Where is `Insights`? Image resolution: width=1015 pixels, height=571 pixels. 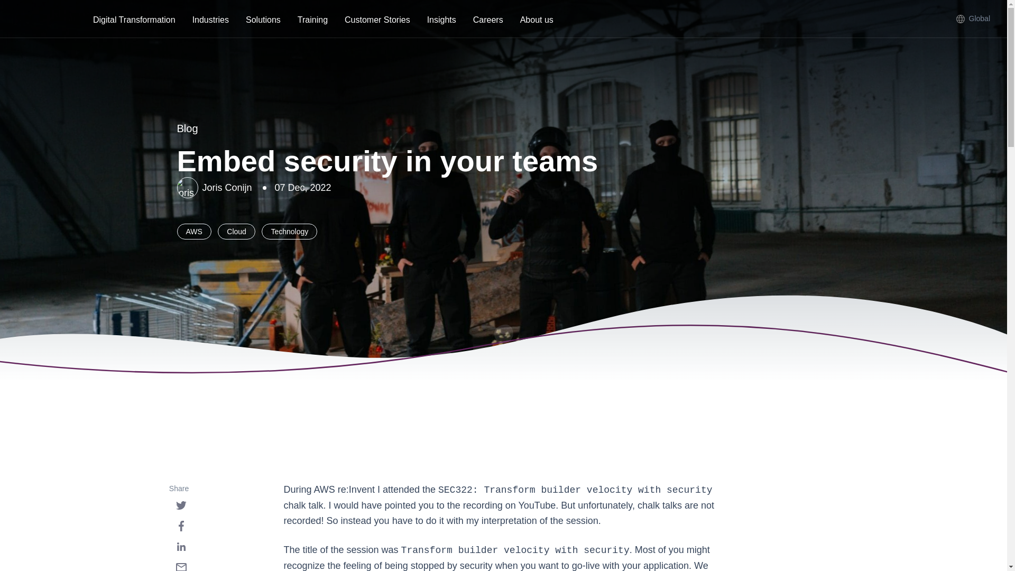
Insights is located at coordinates (441, 21).